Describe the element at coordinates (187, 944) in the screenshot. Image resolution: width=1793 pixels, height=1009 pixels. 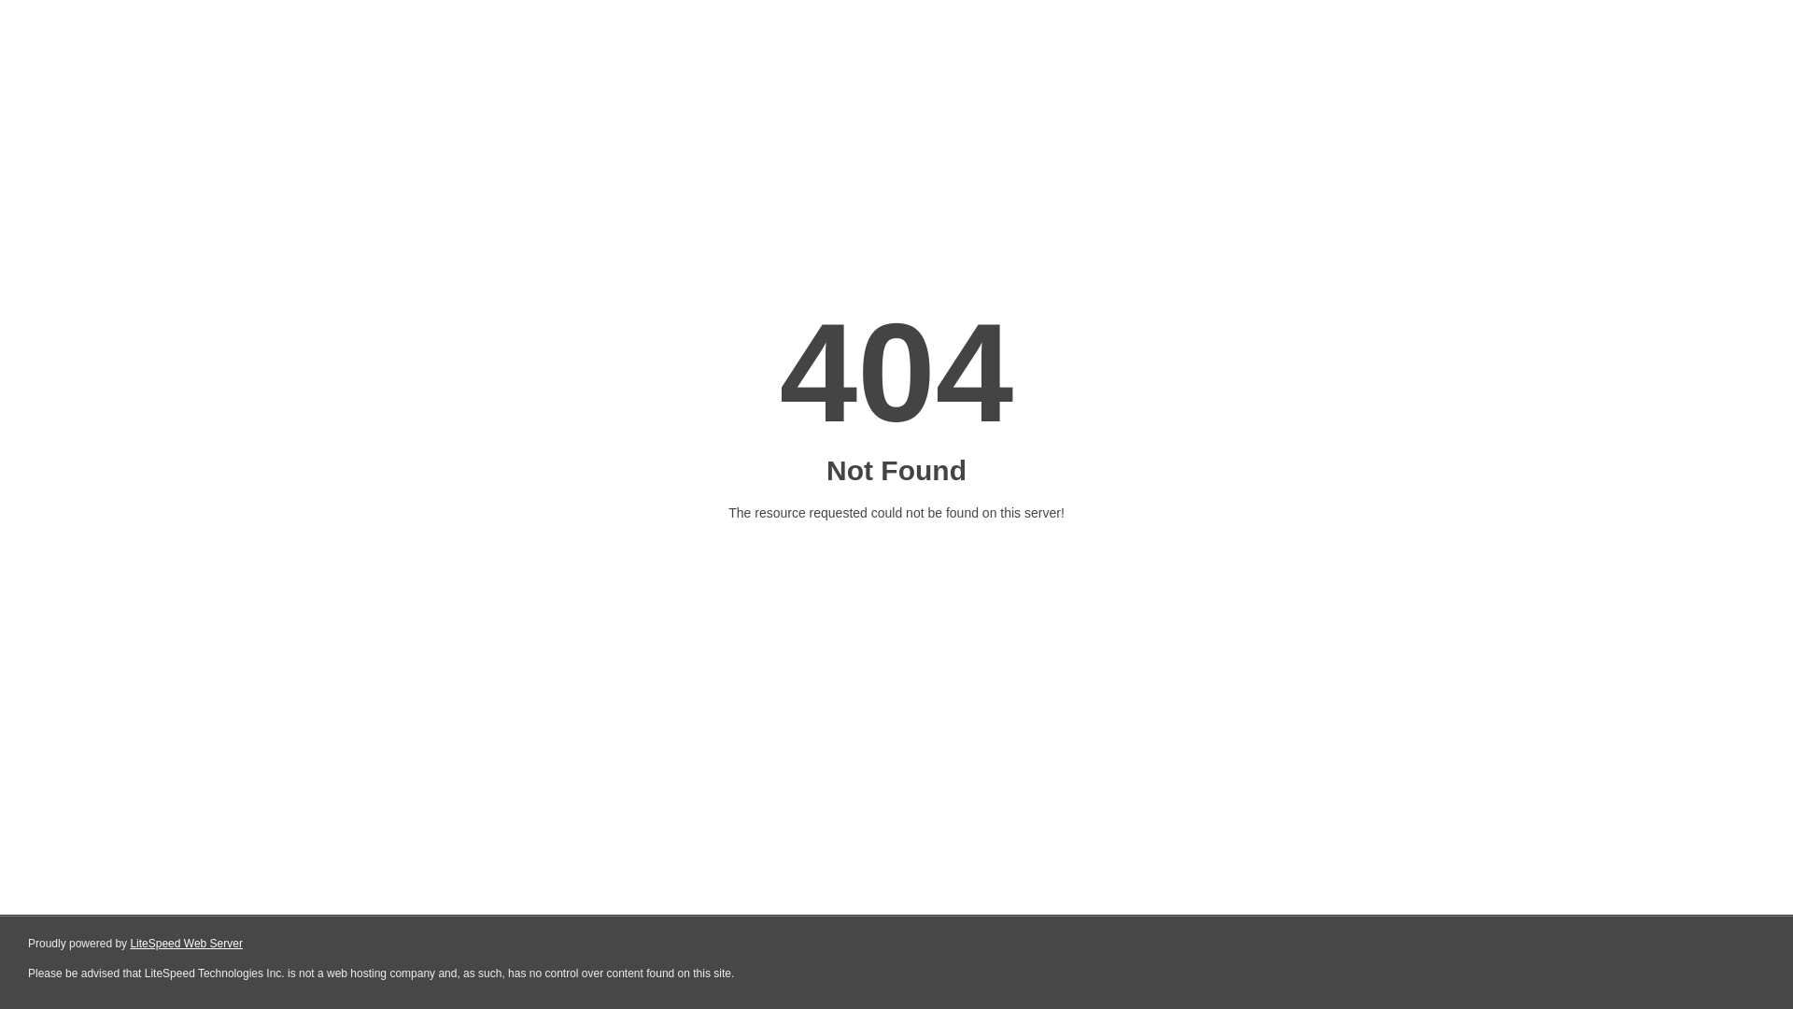
I see `LiteSpeed Web Server` at that location.